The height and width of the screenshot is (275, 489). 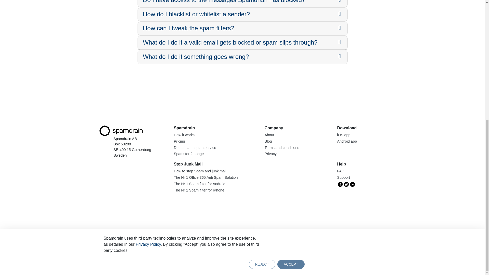 I want to click on  What do I do if something goes wrong?, so click(x=196, y=57).